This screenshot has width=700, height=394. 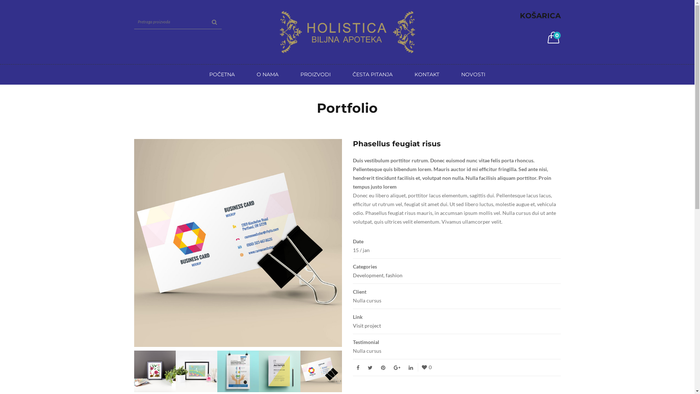 What do you see at coordinates (268, 74) in the screenshot?
I see `O NAMA` at bounding box center [268, 74].